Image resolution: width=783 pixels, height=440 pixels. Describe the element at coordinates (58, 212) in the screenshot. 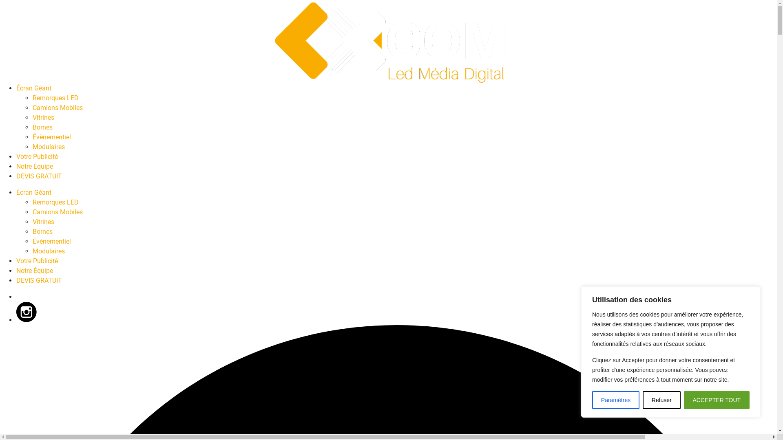

I see `Camions Mobiles` at that location.